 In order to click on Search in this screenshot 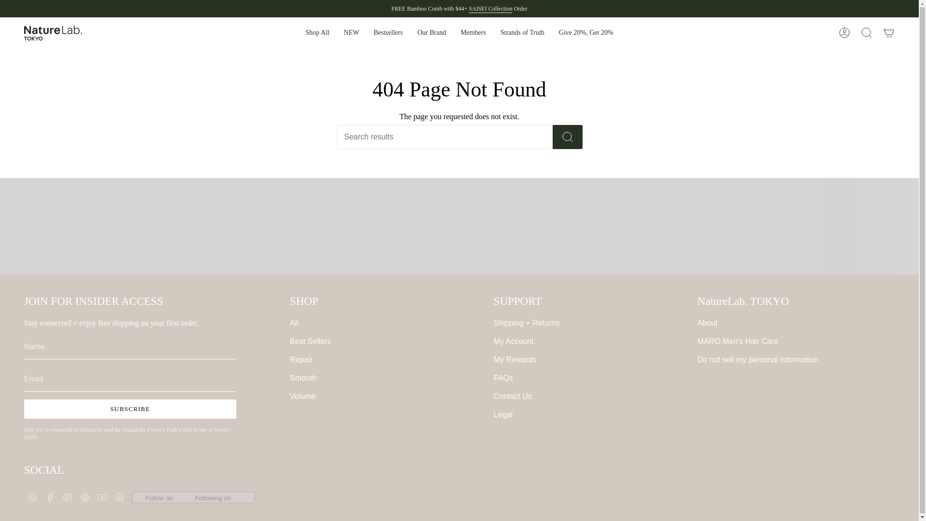, I will do `click(867, 33)`.